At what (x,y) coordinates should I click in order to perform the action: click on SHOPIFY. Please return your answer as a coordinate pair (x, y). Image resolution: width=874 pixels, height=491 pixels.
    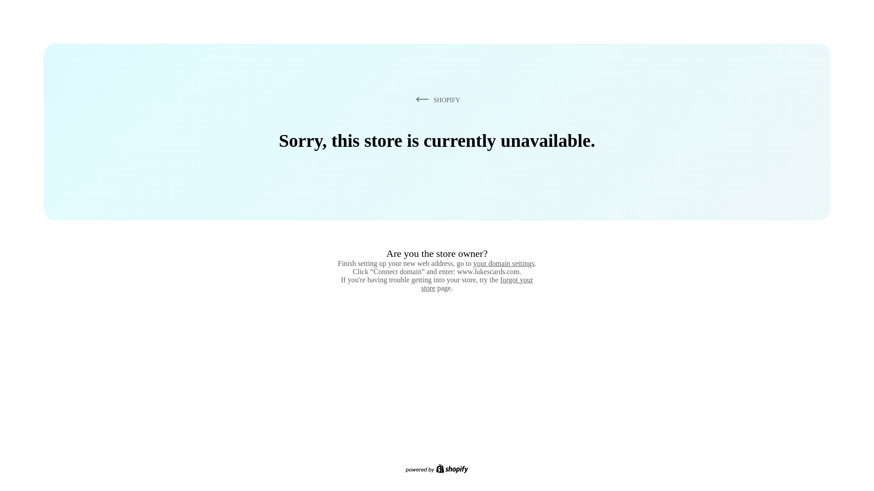
    Looking at the image, I should click on (436, 100).